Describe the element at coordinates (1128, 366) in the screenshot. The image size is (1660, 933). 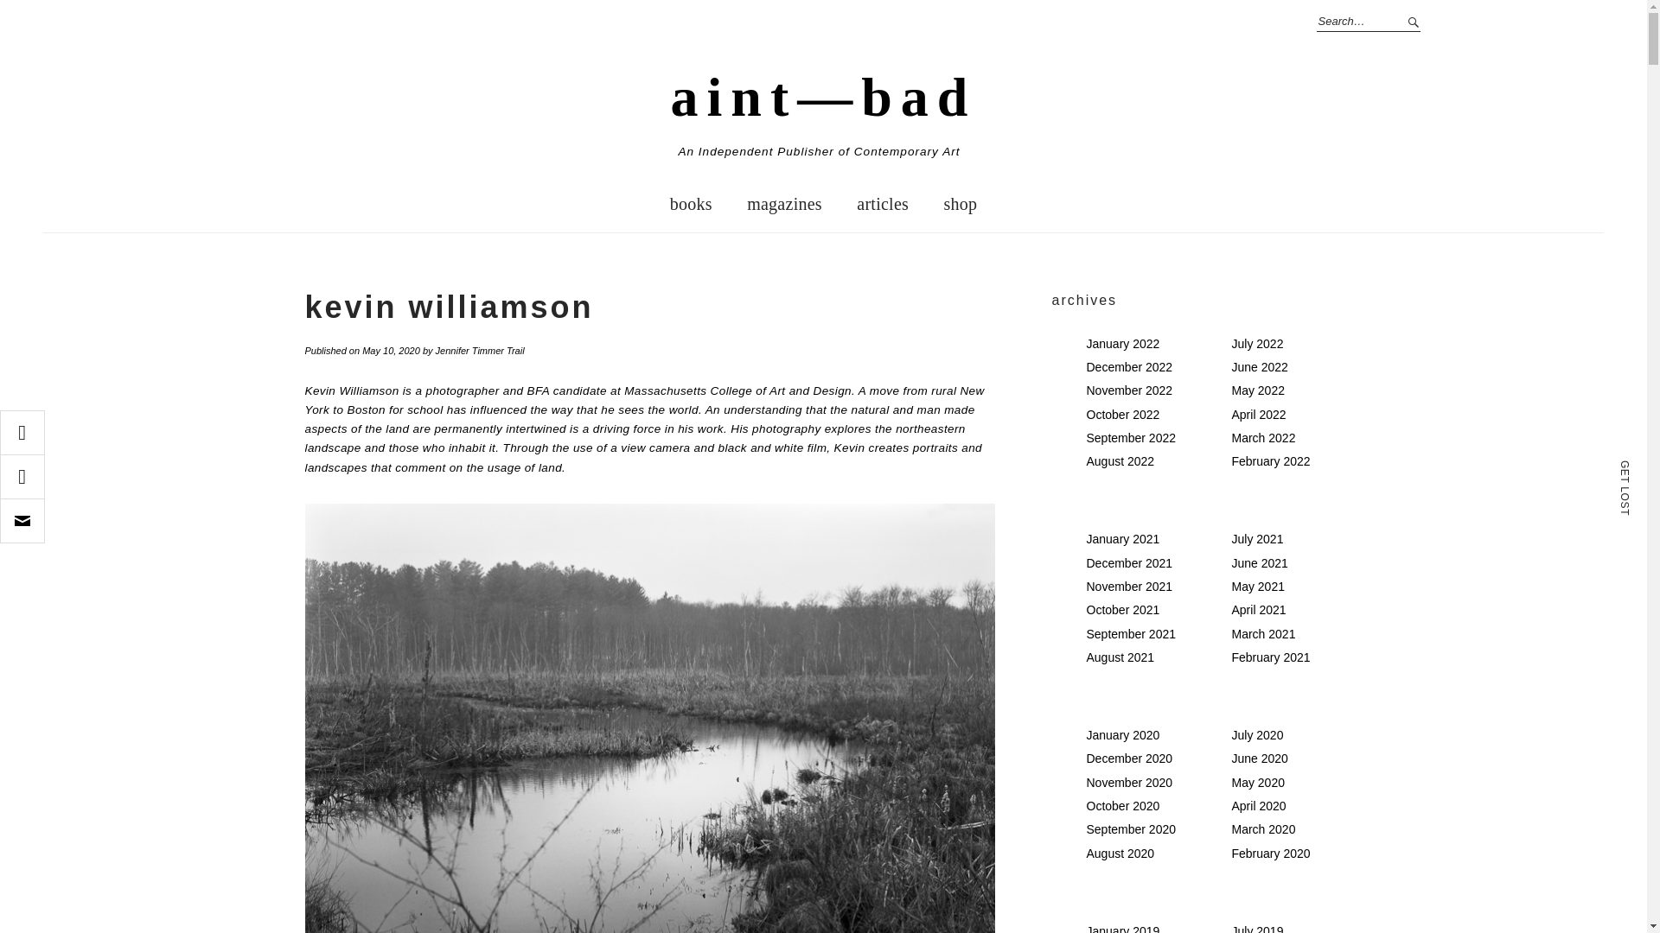
I see `December 2022` at that location.